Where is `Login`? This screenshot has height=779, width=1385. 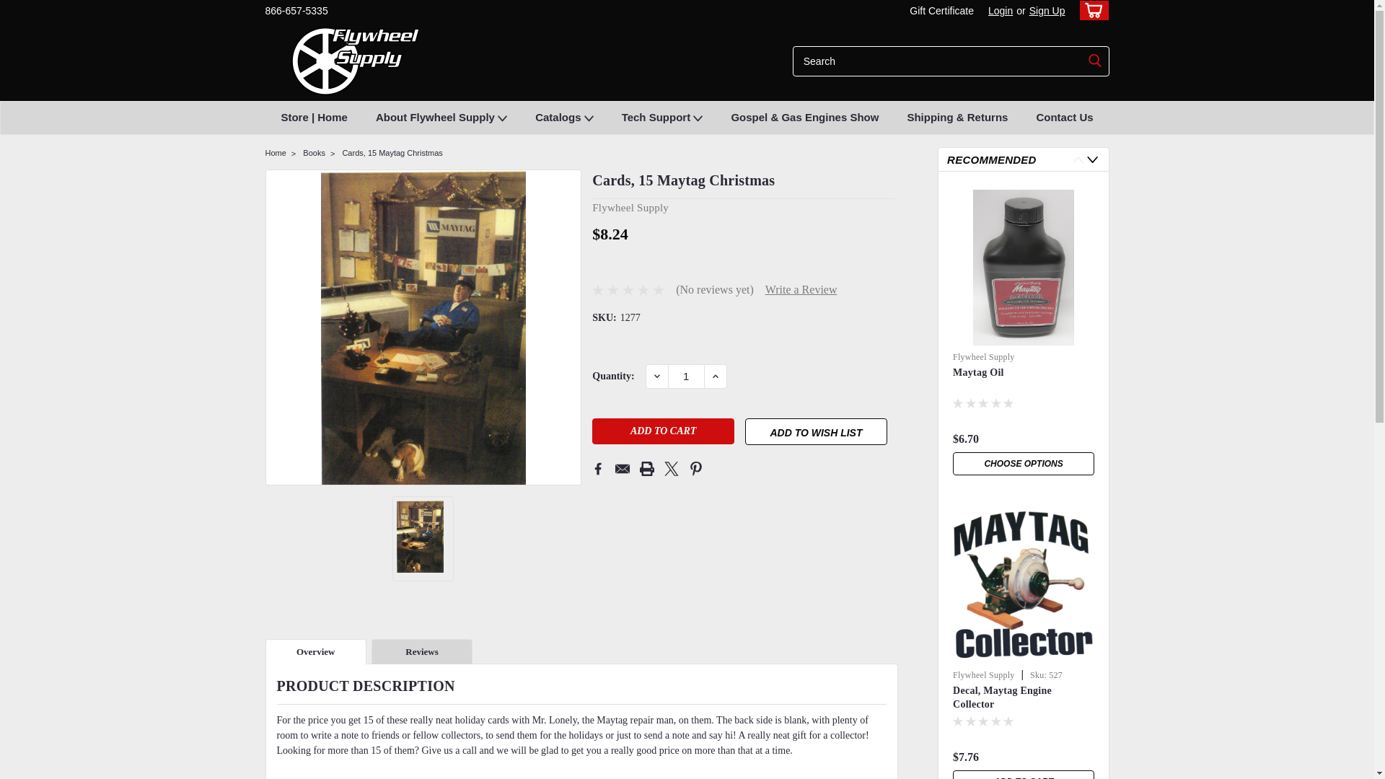
Login is located at coordinates (1000, 11).